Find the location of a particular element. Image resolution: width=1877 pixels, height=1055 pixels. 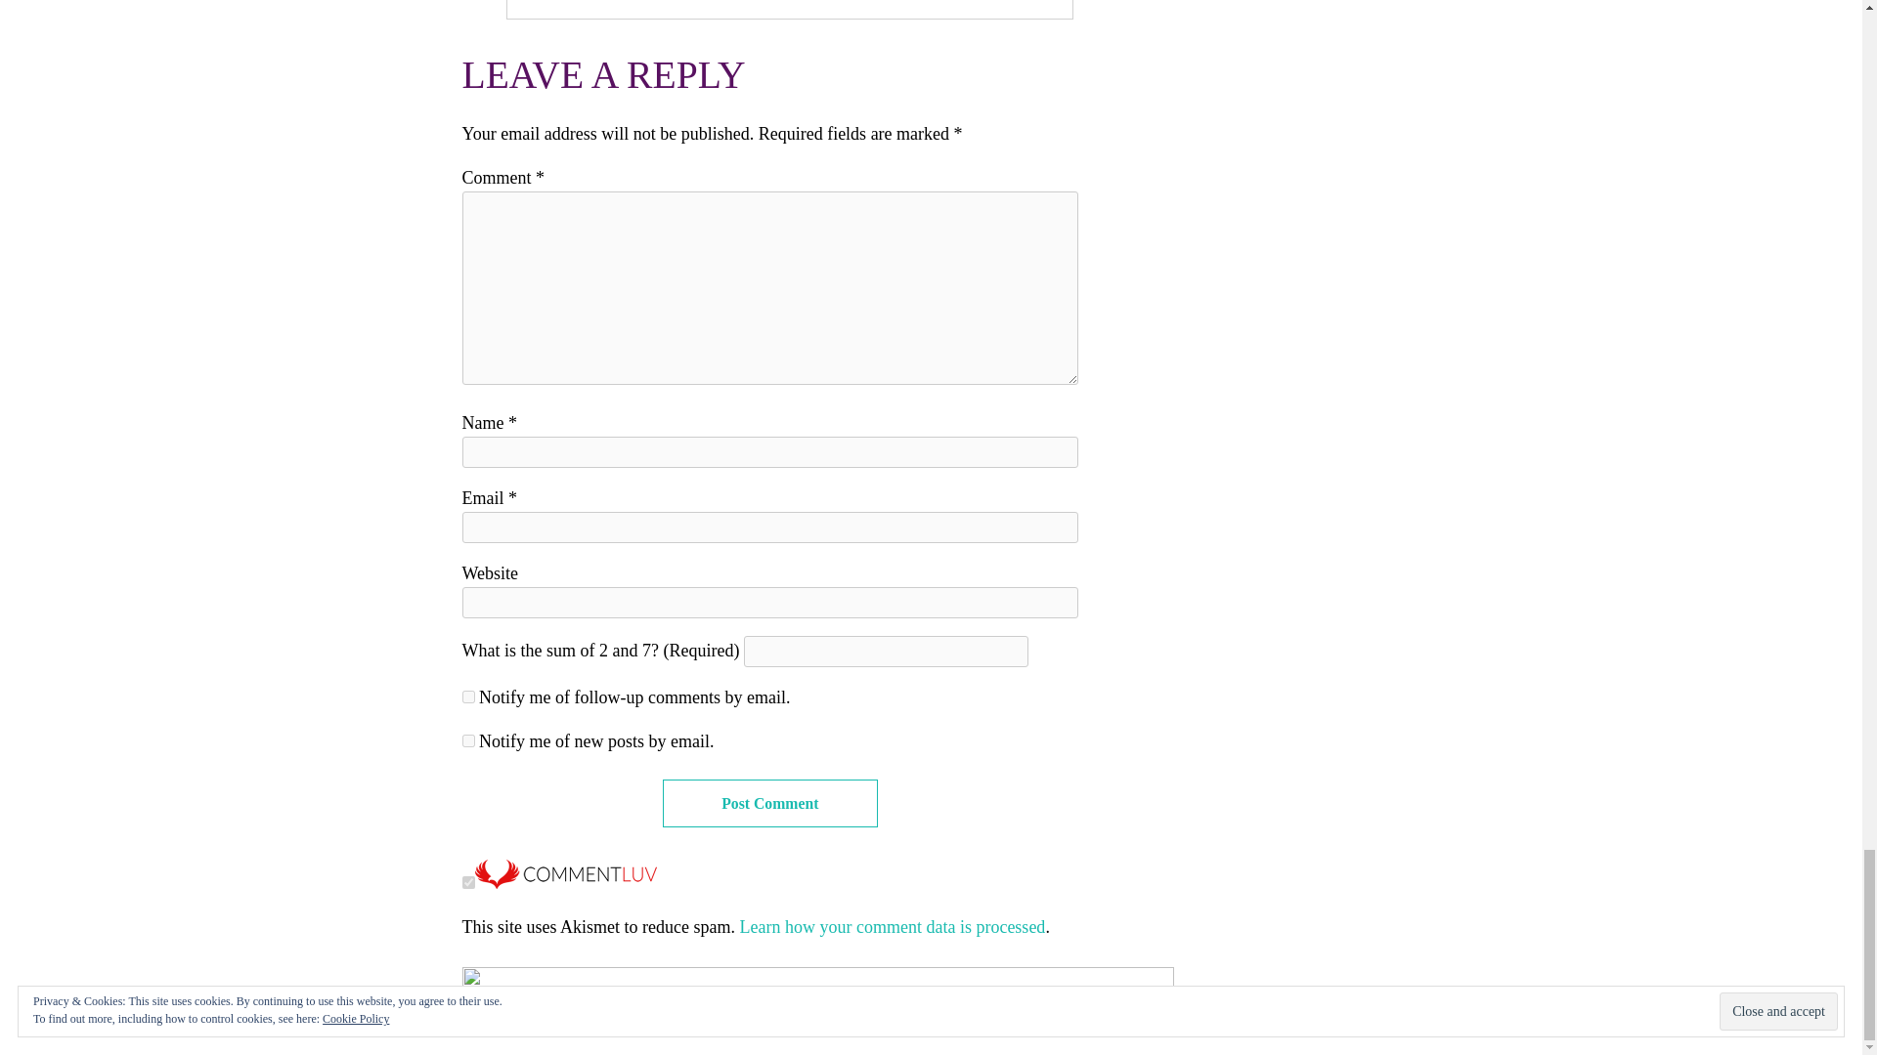

on is located at coordinates (467, 883).